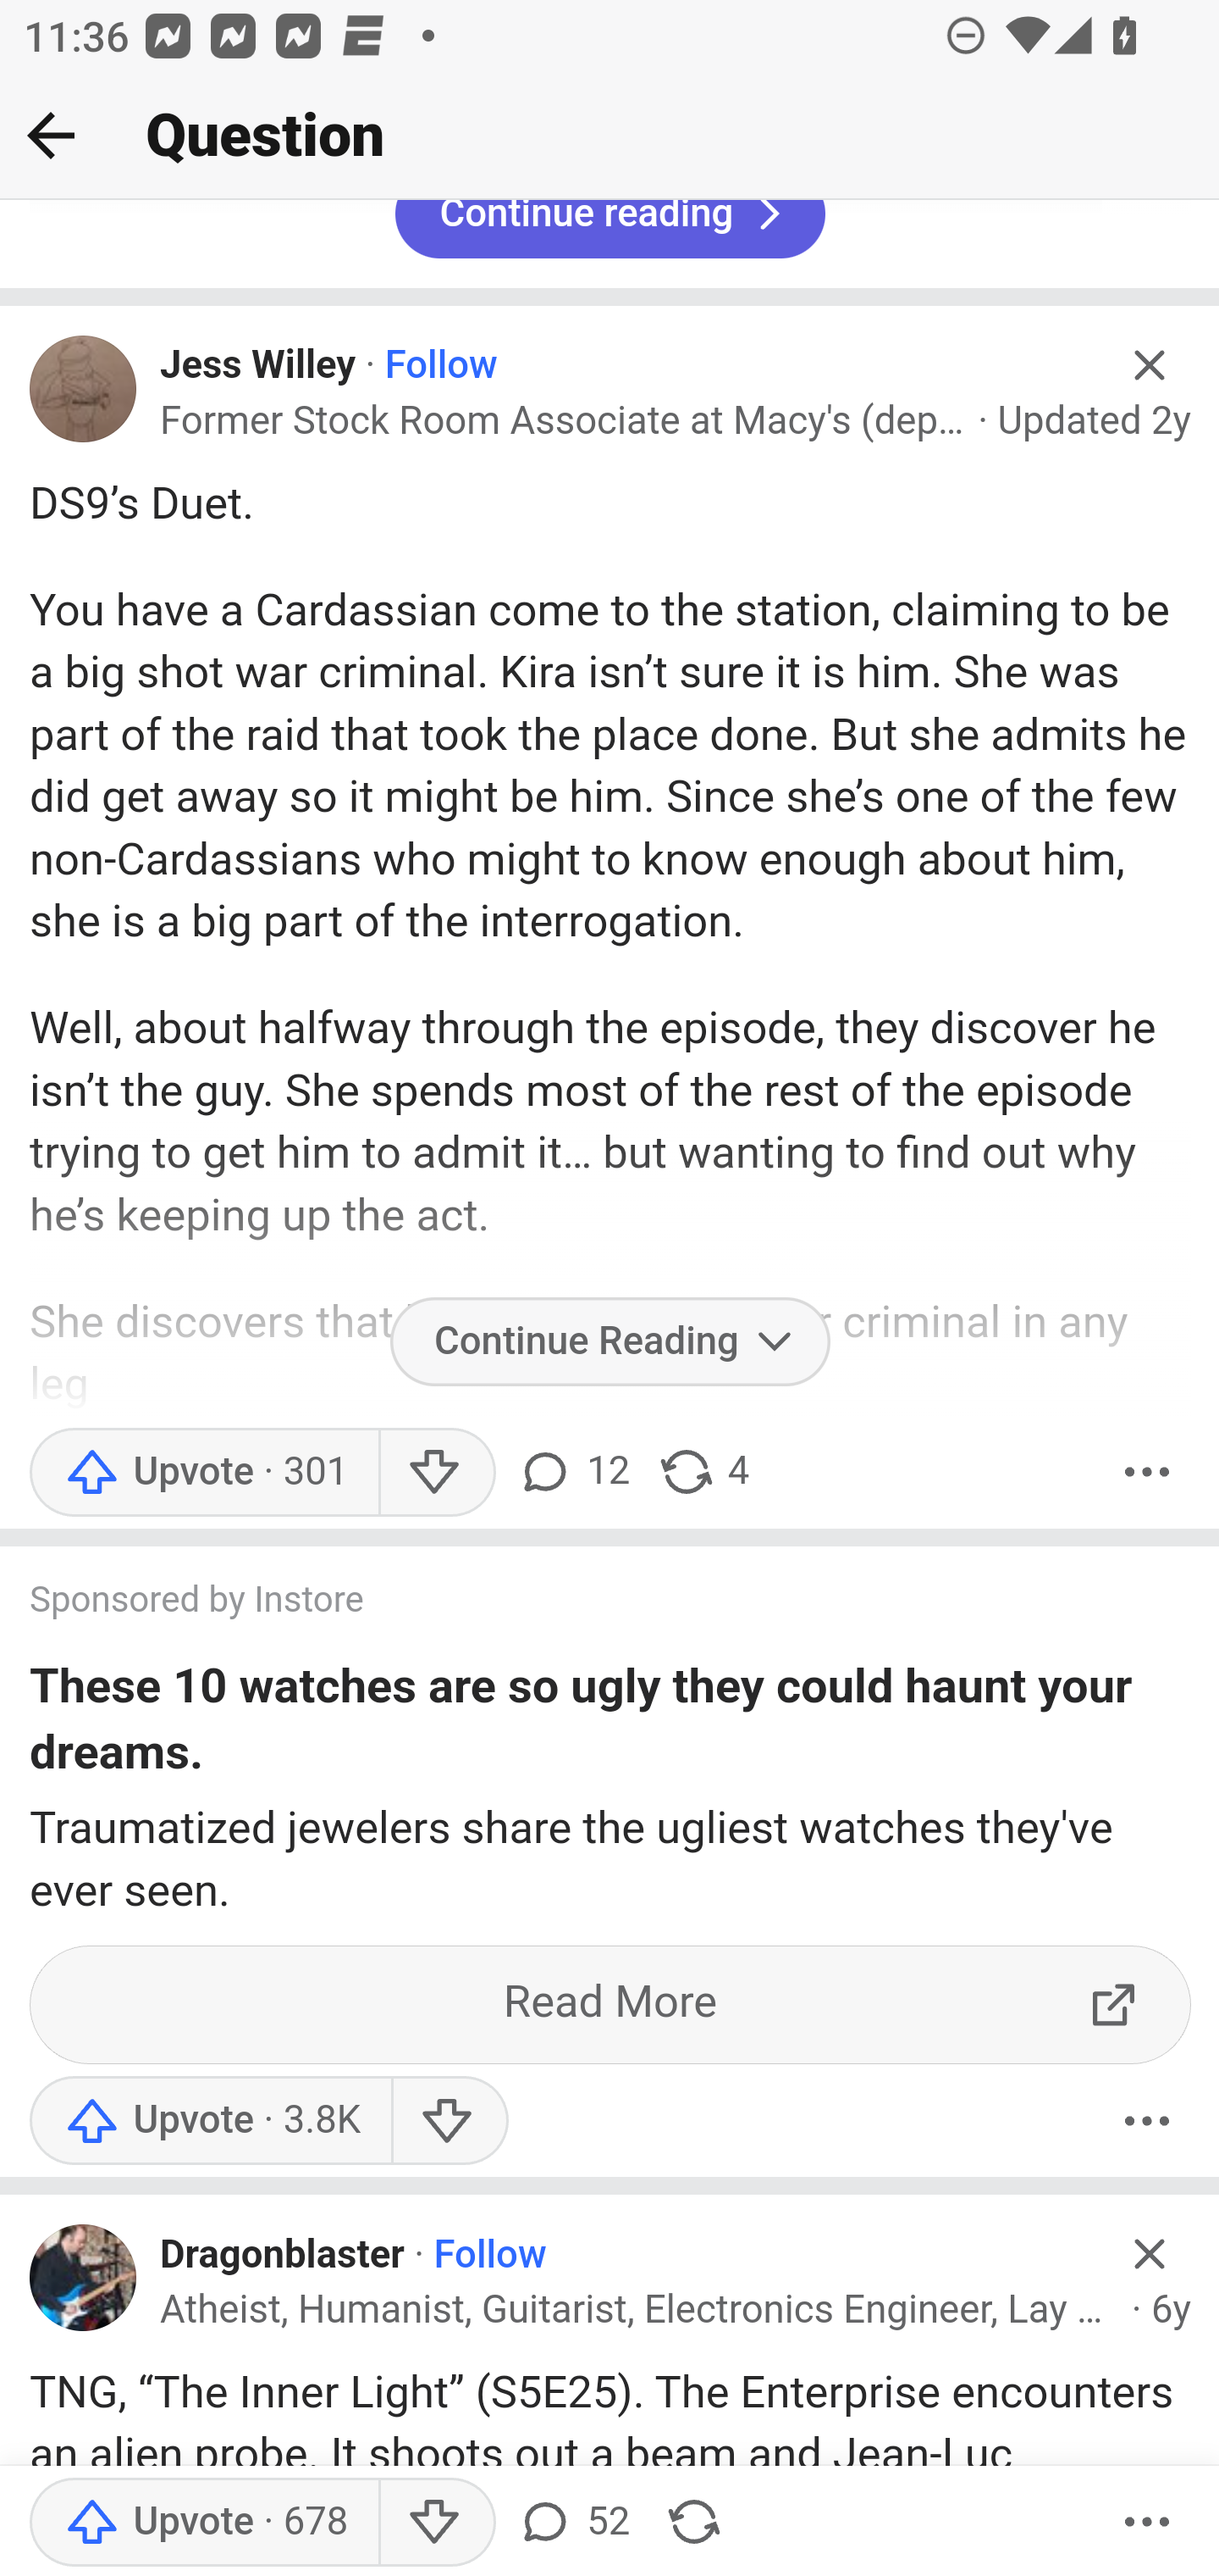  What do you see at coordinates (1147, 1473) in the screenshot?
I see `More` at bounding box center [1147, 1473].